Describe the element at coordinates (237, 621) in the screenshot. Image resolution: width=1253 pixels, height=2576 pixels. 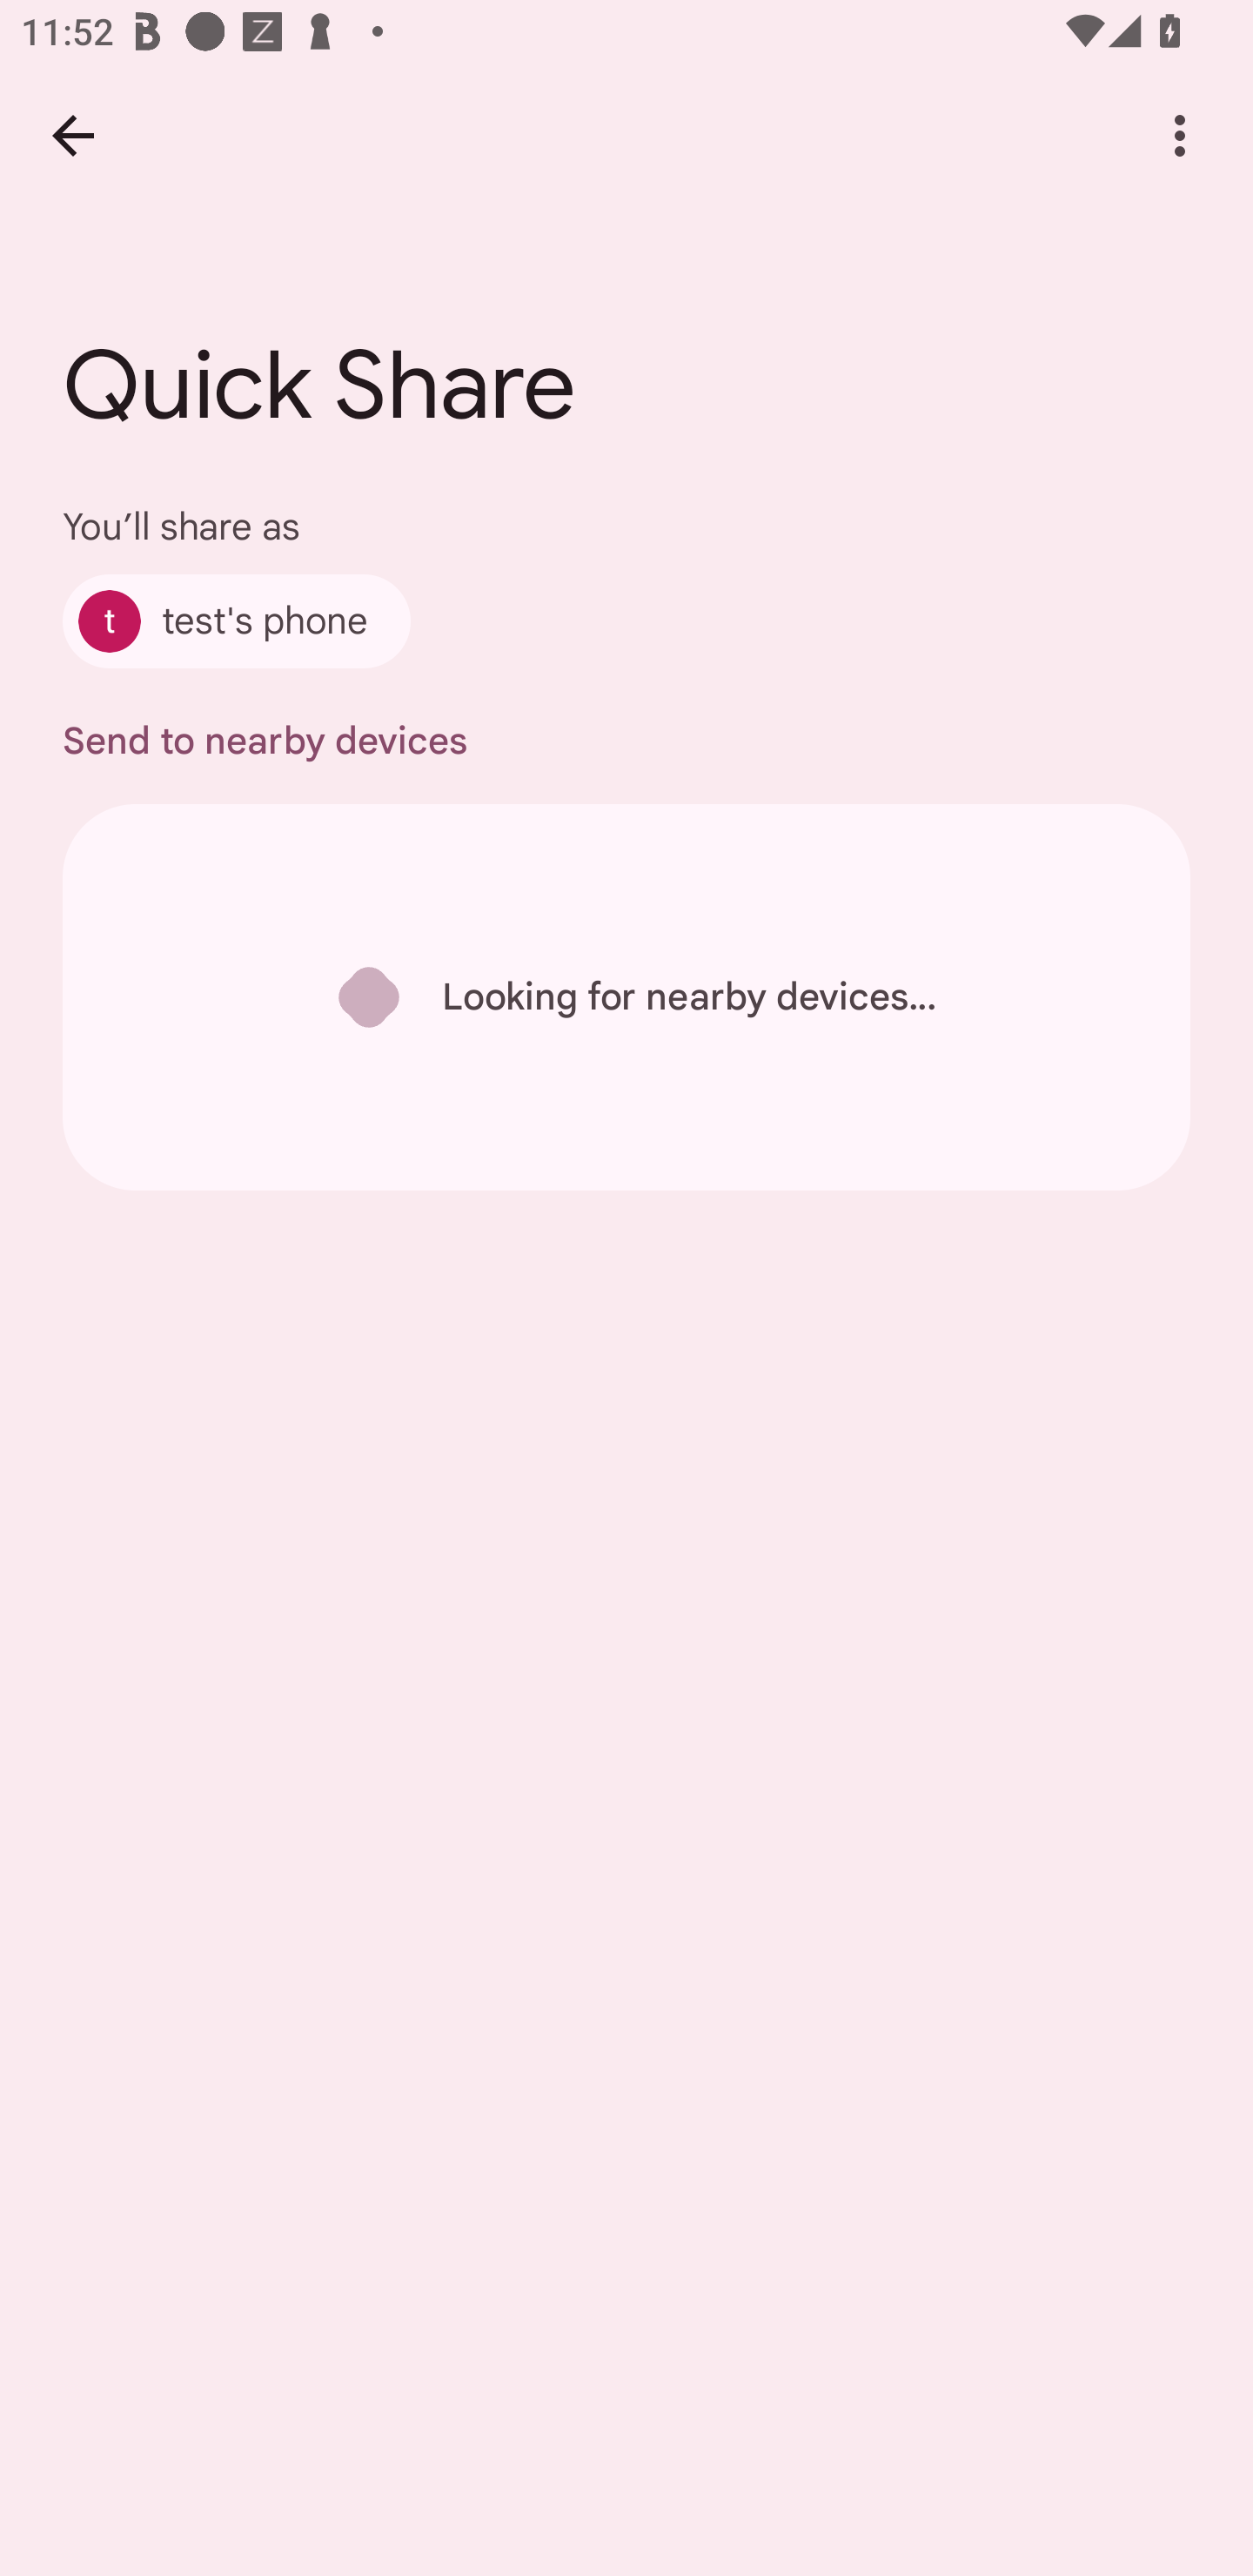
I see `test's phone` at that location.